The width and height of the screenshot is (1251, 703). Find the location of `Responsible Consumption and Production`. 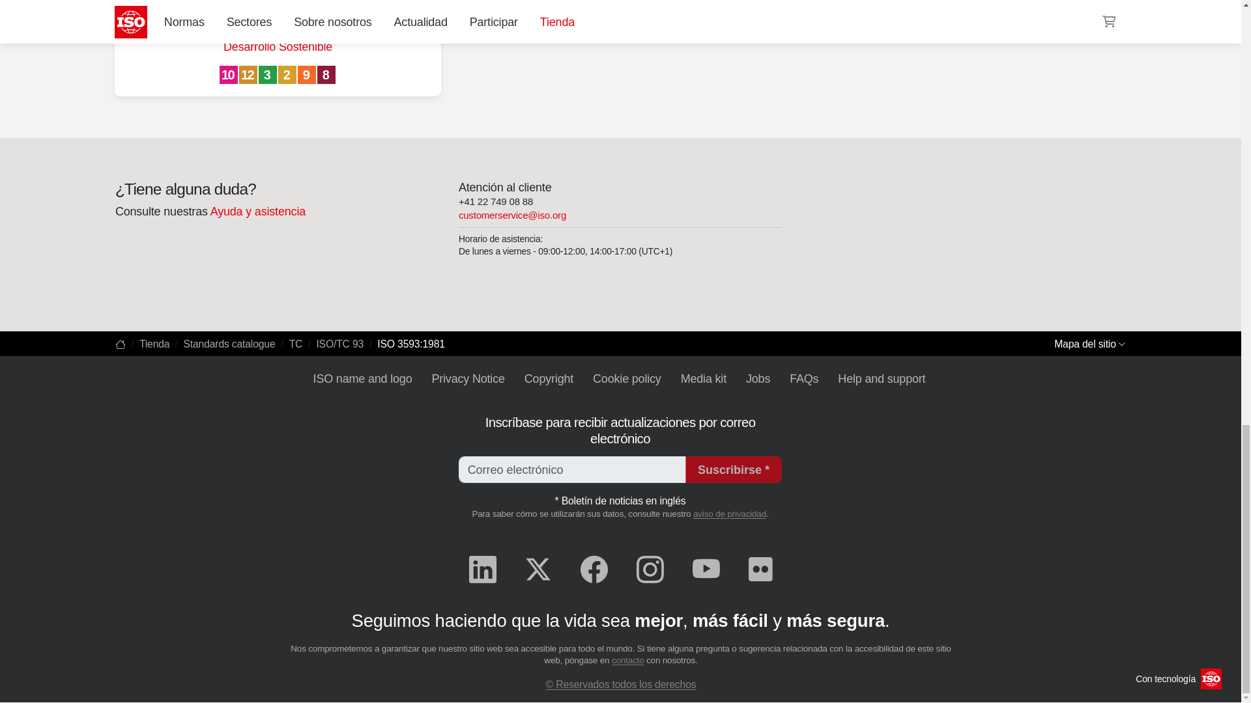

Responsible Consumption and Production is located at coordinates (249, 76).